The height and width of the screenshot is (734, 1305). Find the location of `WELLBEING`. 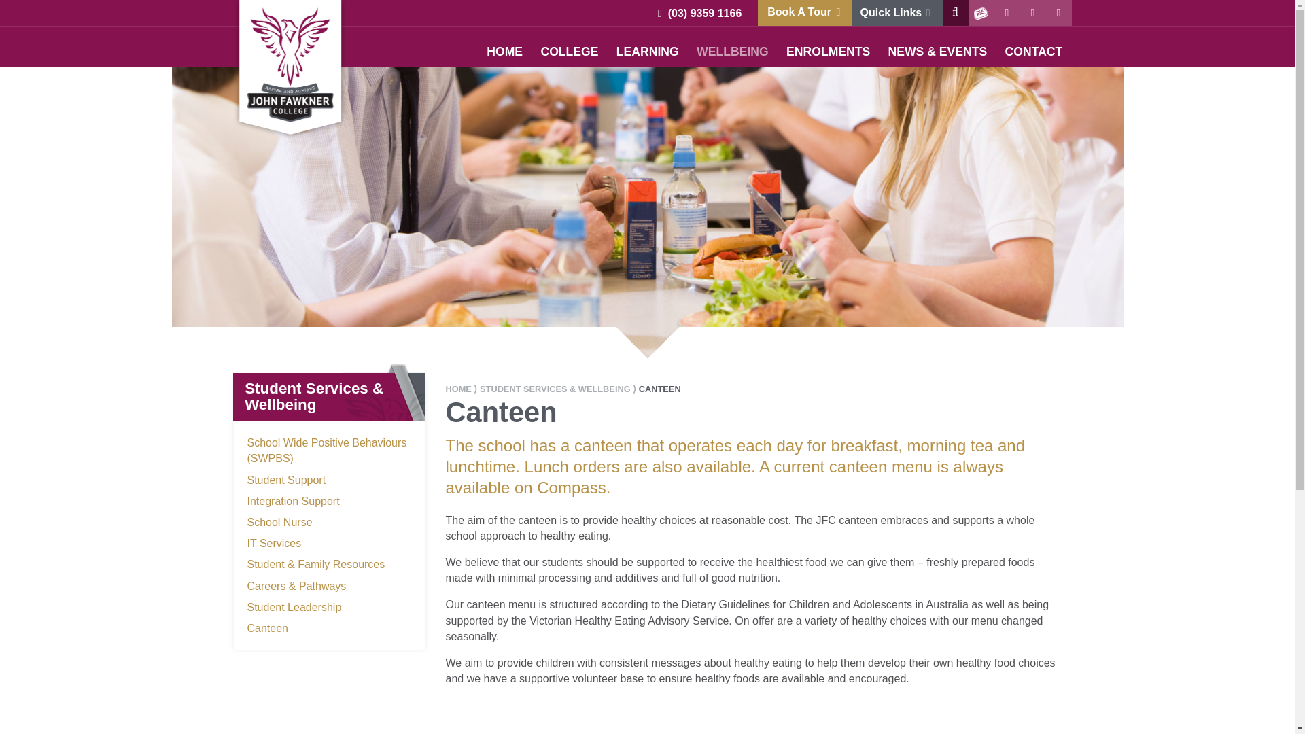

WELLBEING is located at coordinates (733, 52).